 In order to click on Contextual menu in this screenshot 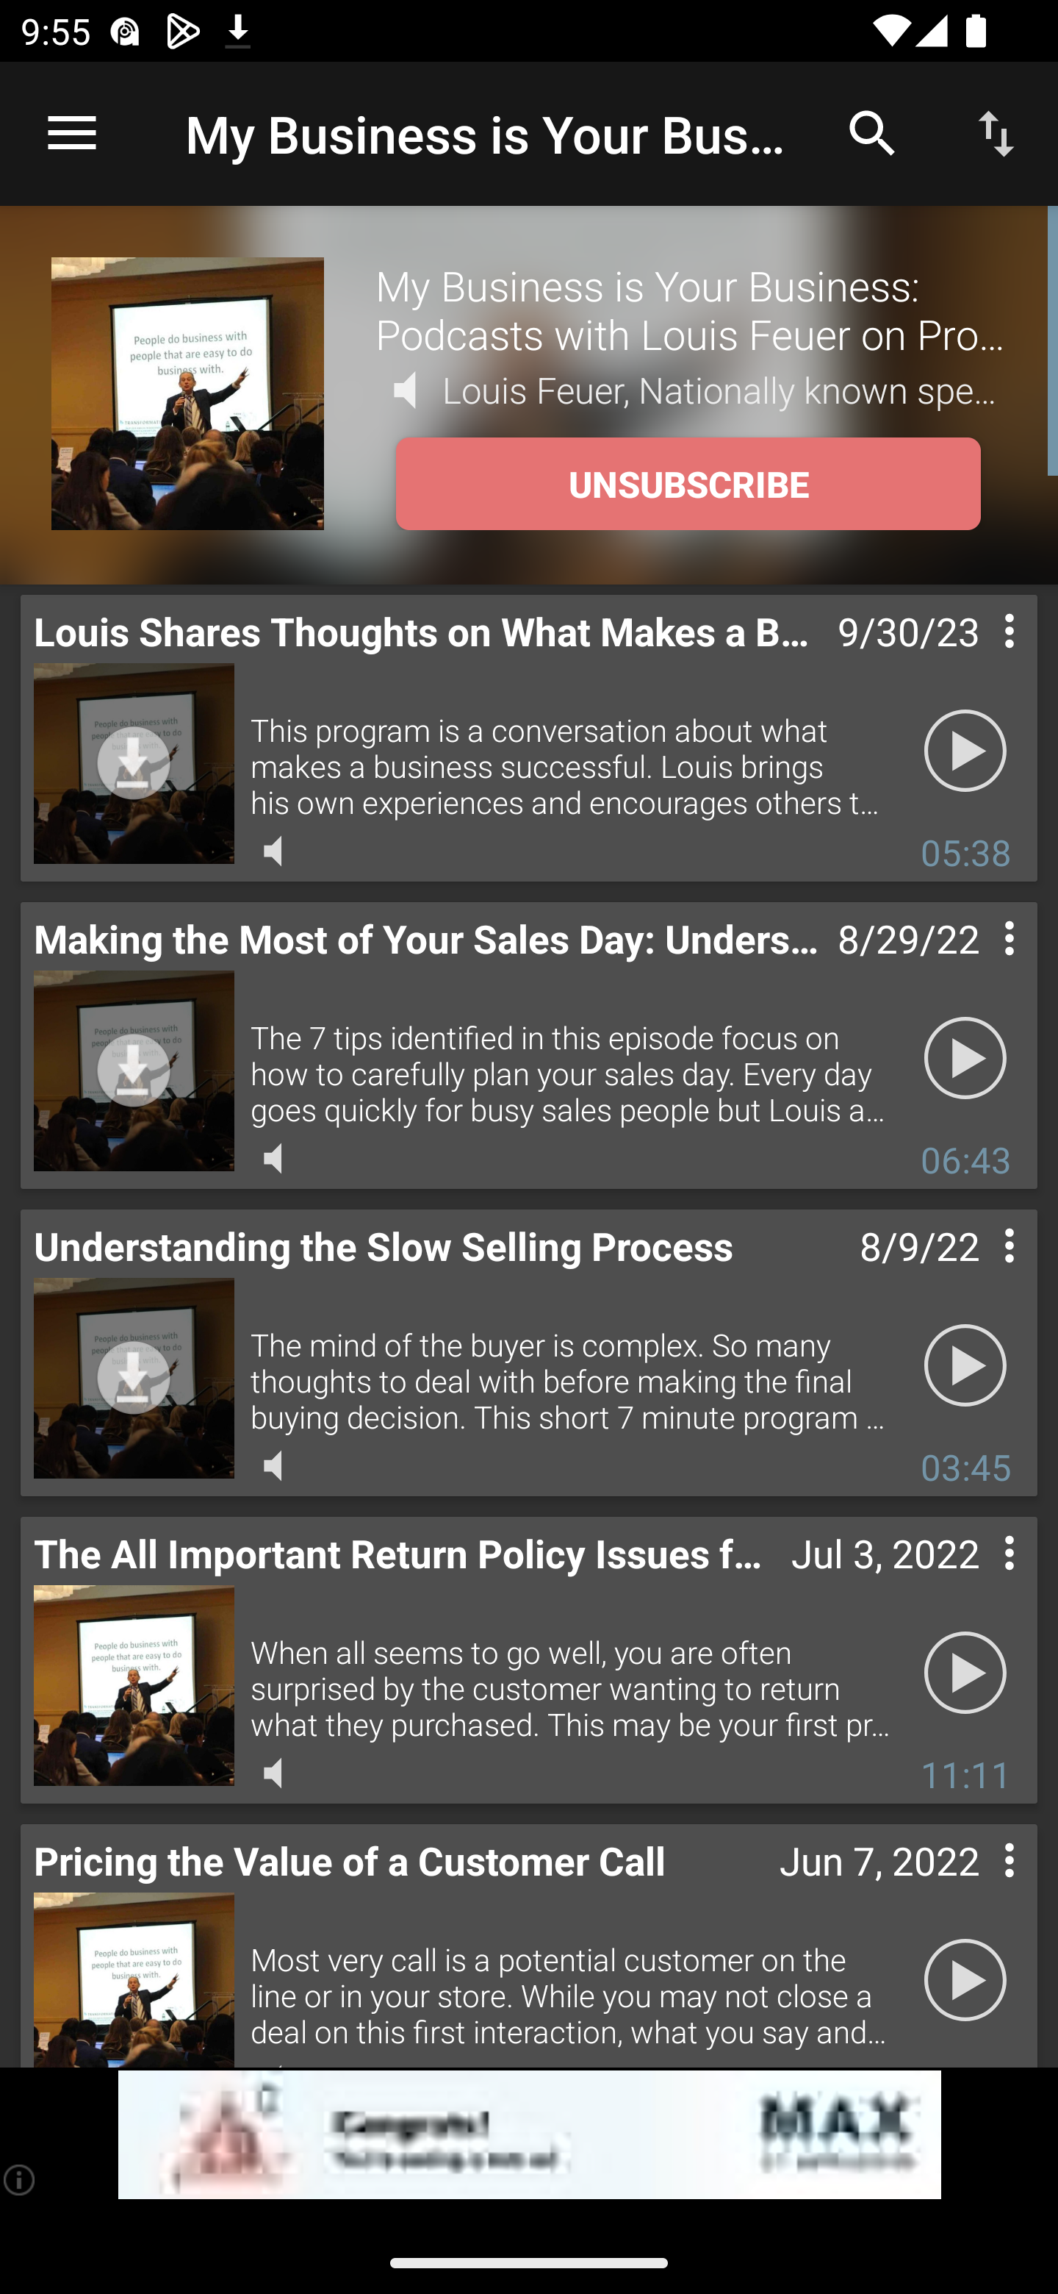, I will do `click(977, 968)`.